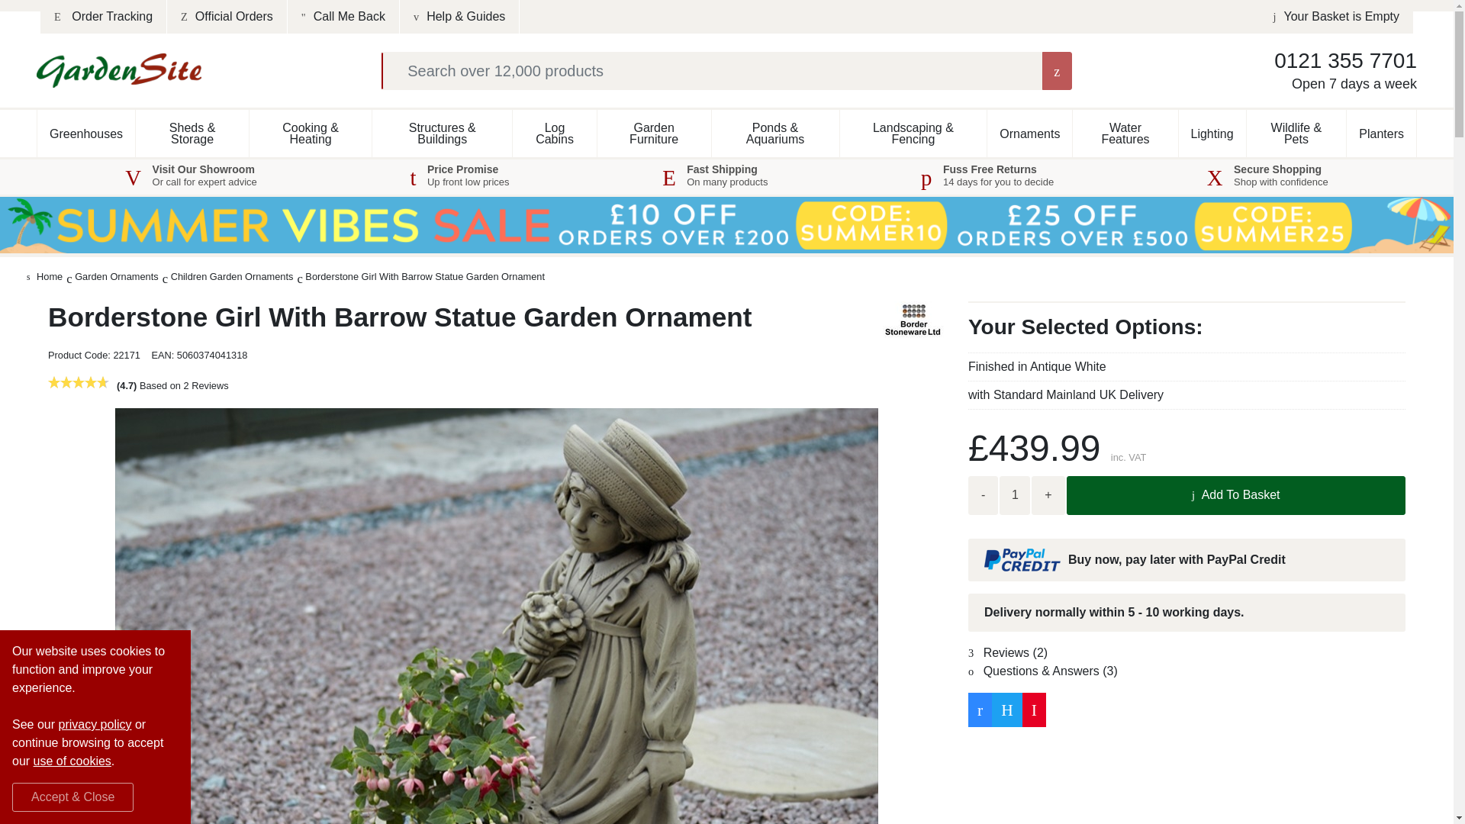 This screenshot has height=824, width=1465. Describe the element at coordinates (85, 133) in the screenshot. I see `Greenhouses` at that location.